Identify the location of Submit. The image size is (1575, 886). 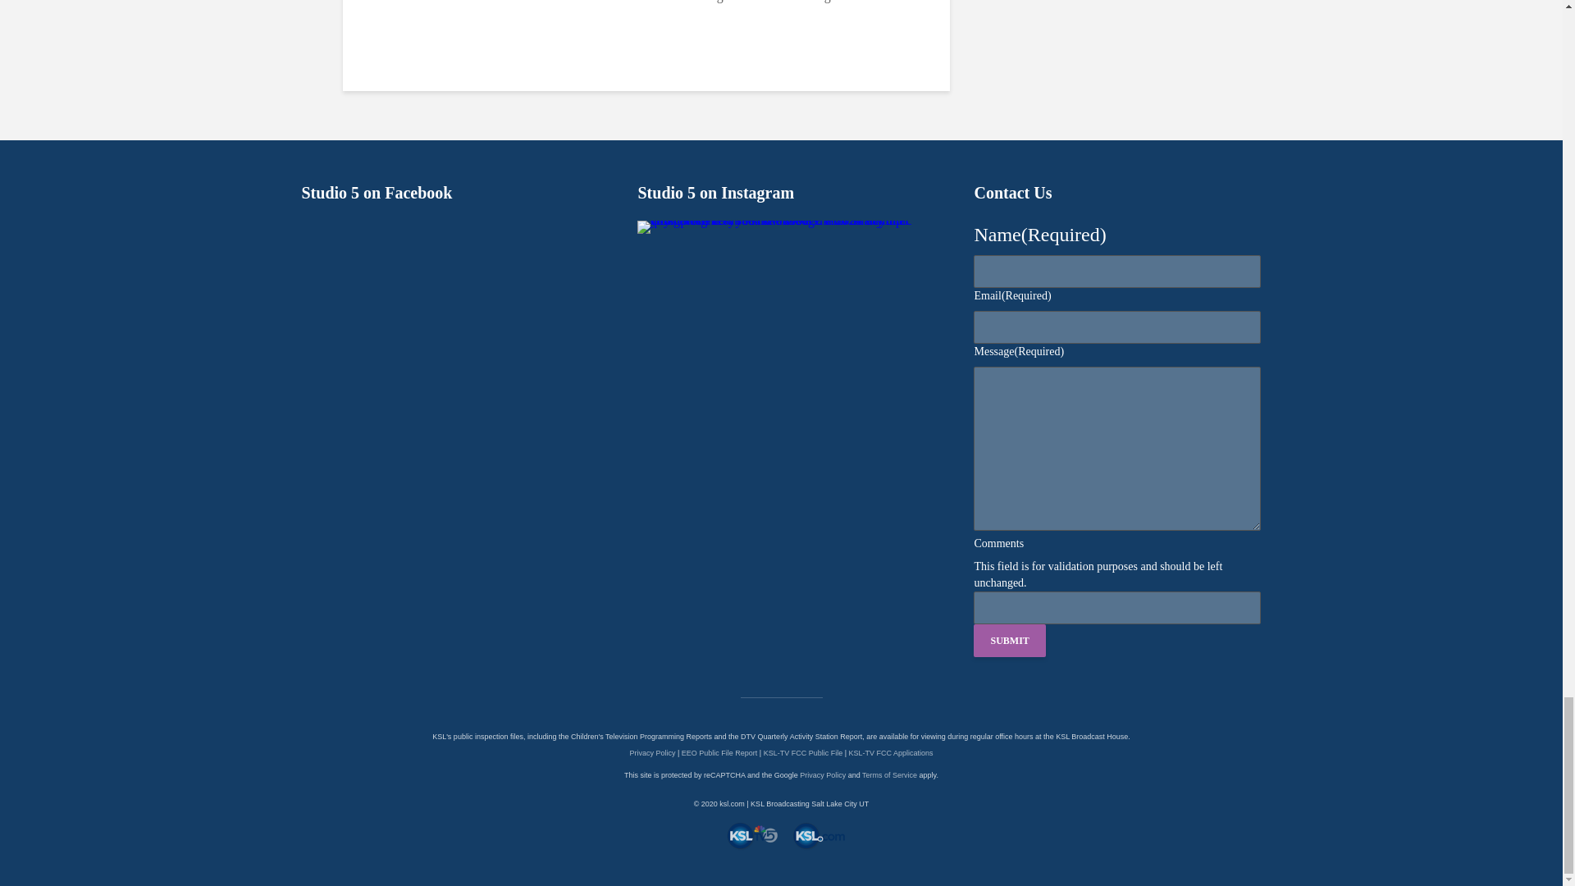
(1009, 641).